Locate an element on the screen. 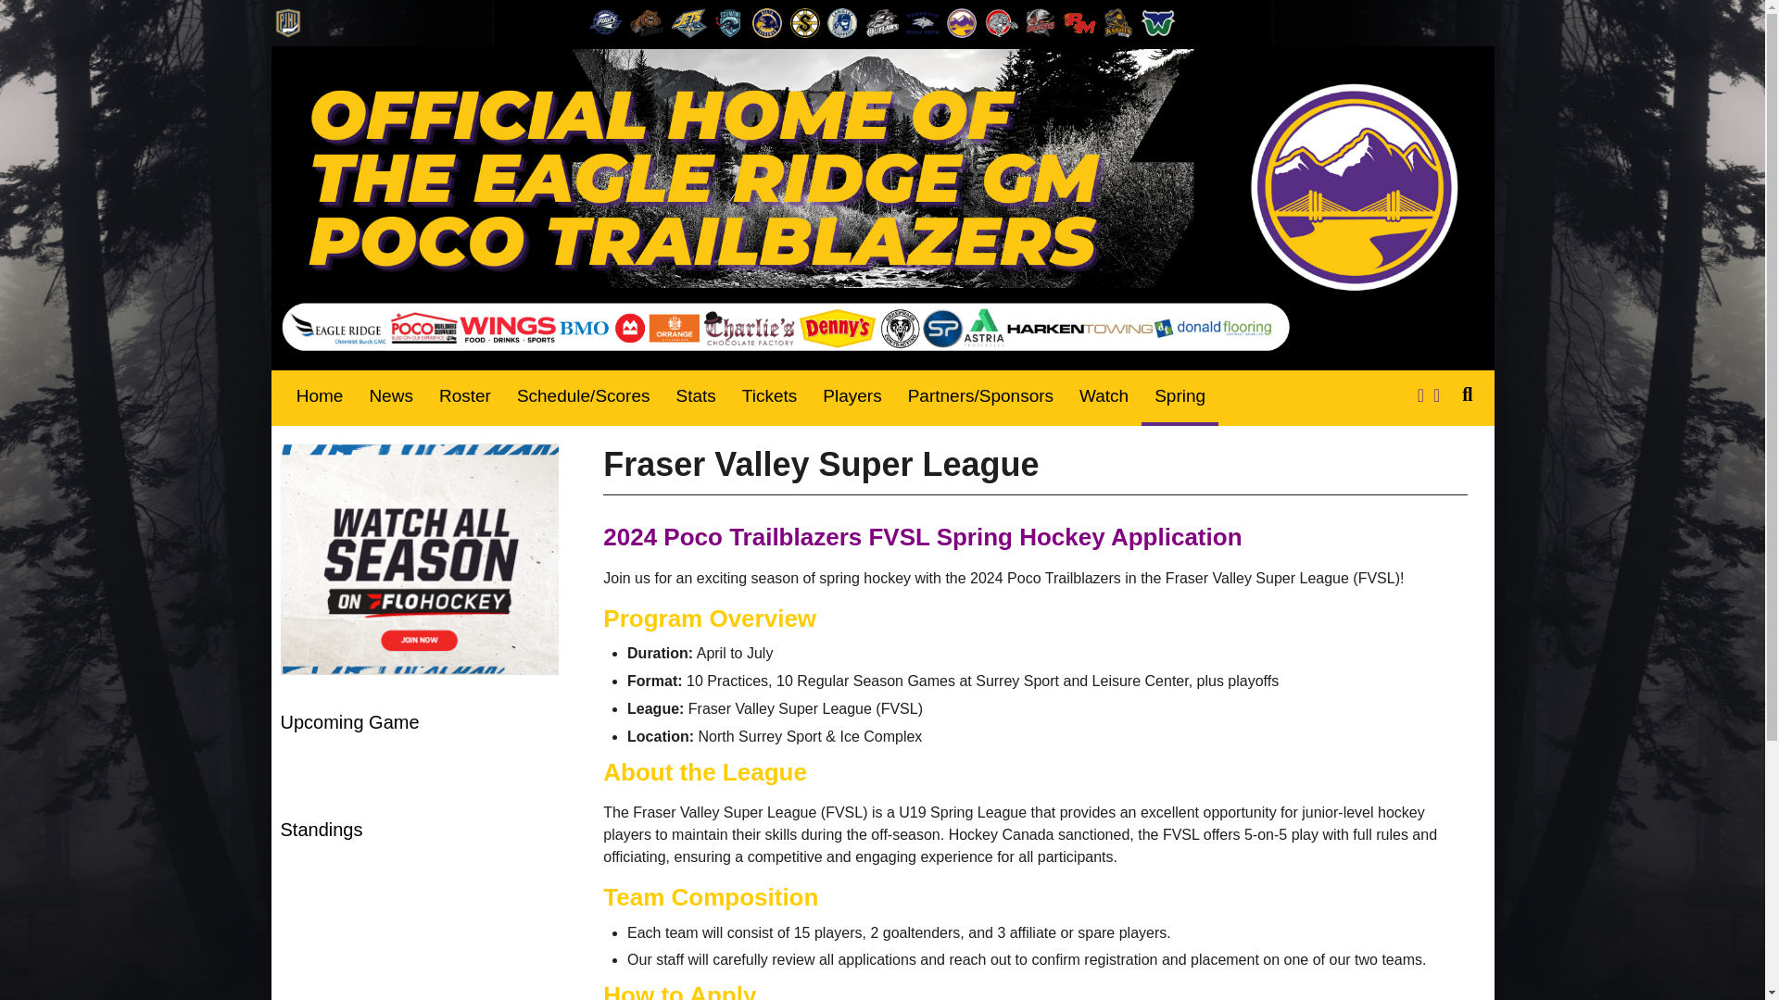  Grandview Steelers is located at coordinates (804, 22).